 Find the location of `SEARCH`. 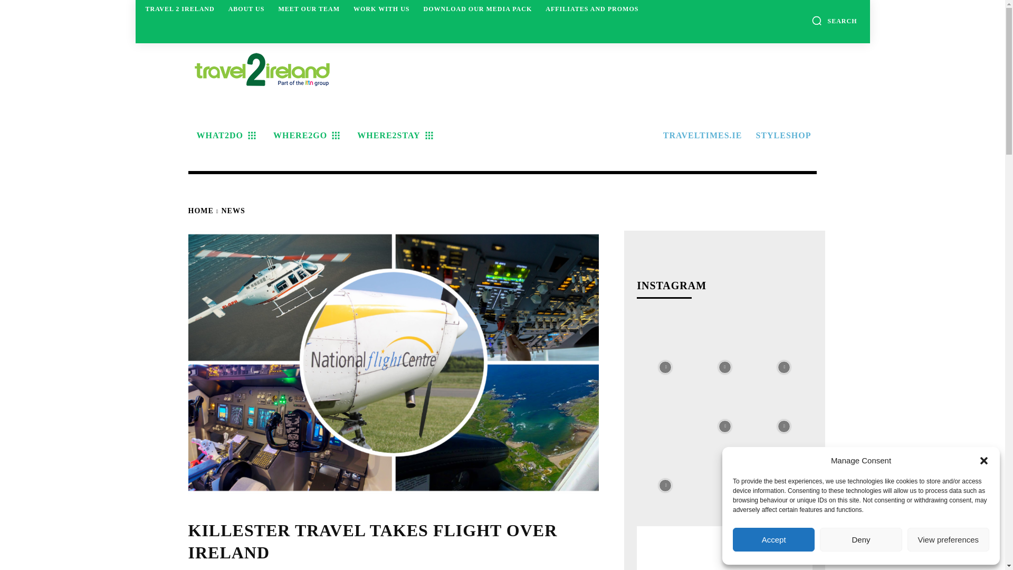

SEARCH is located at coordinates (834, 20).